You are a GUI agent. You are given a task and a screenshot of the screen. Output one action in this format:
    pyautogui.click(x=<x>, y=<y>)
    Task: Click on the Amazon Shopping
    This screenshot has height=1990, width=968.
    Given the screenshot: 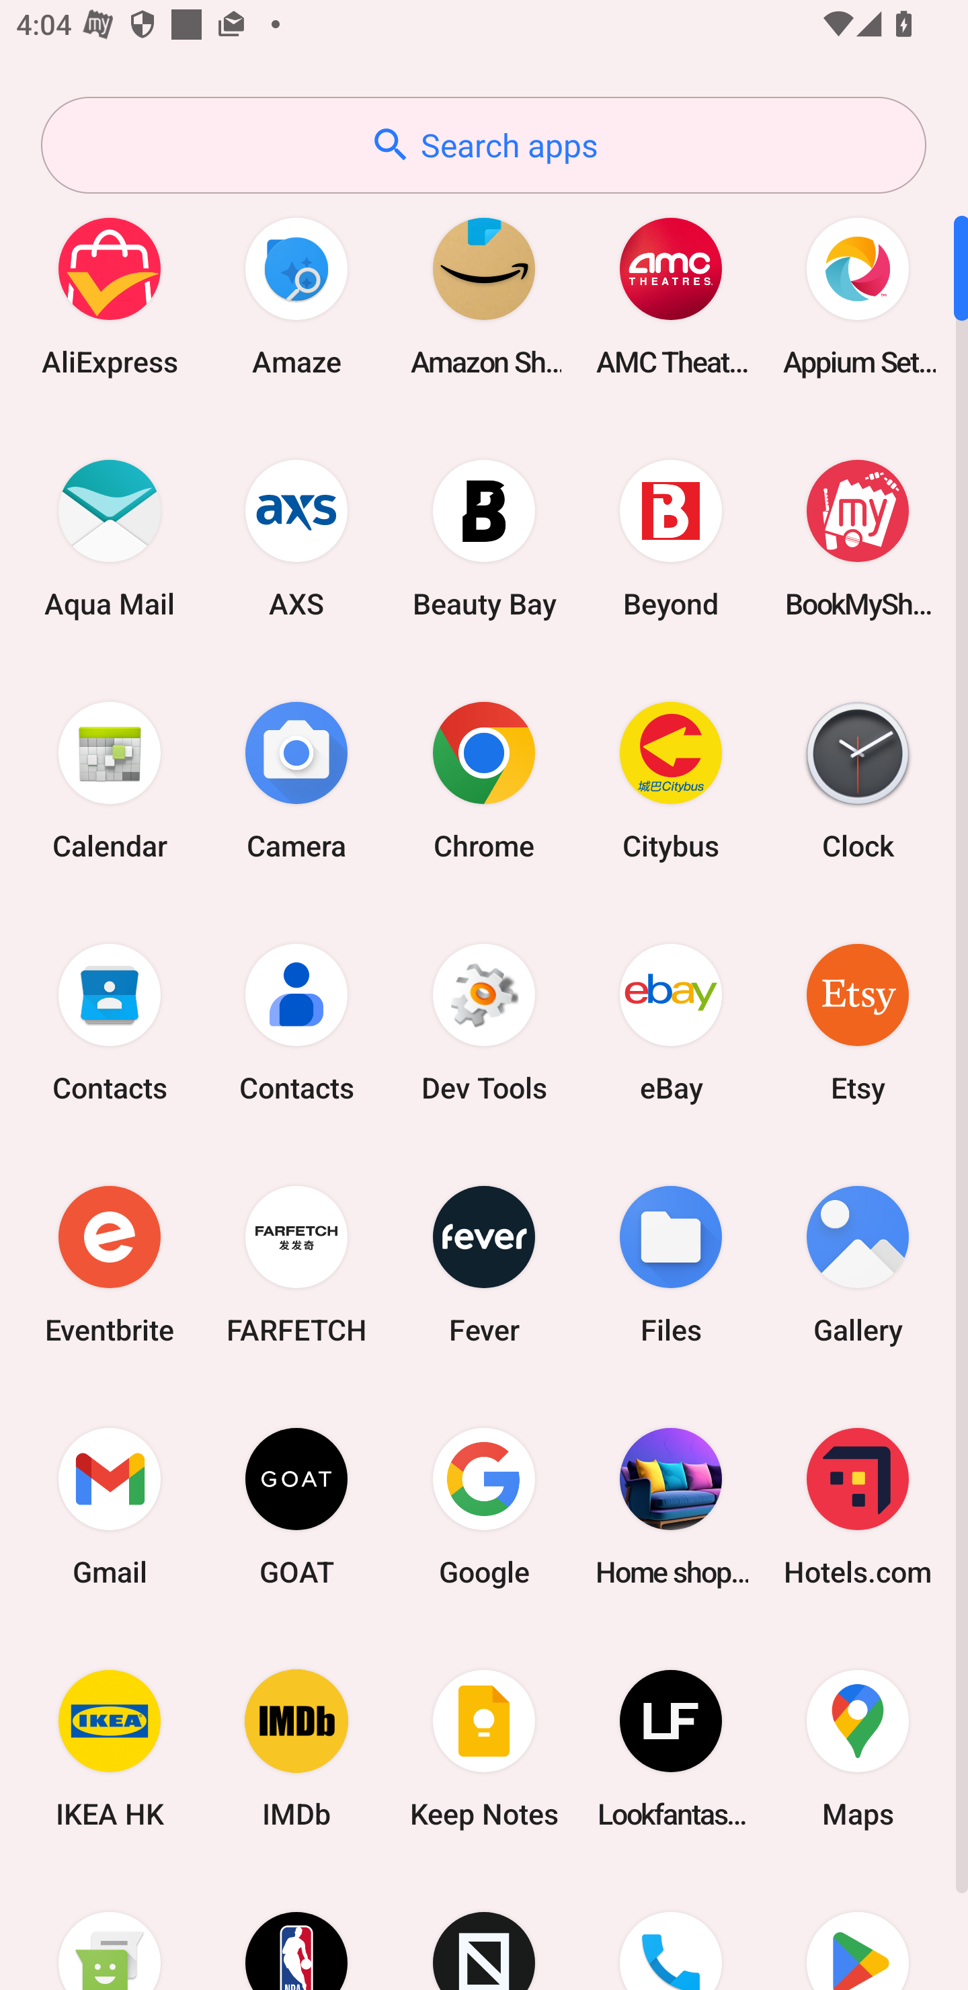 What is the action you would take?
    pyautogui.click(x=484, y=296)
    